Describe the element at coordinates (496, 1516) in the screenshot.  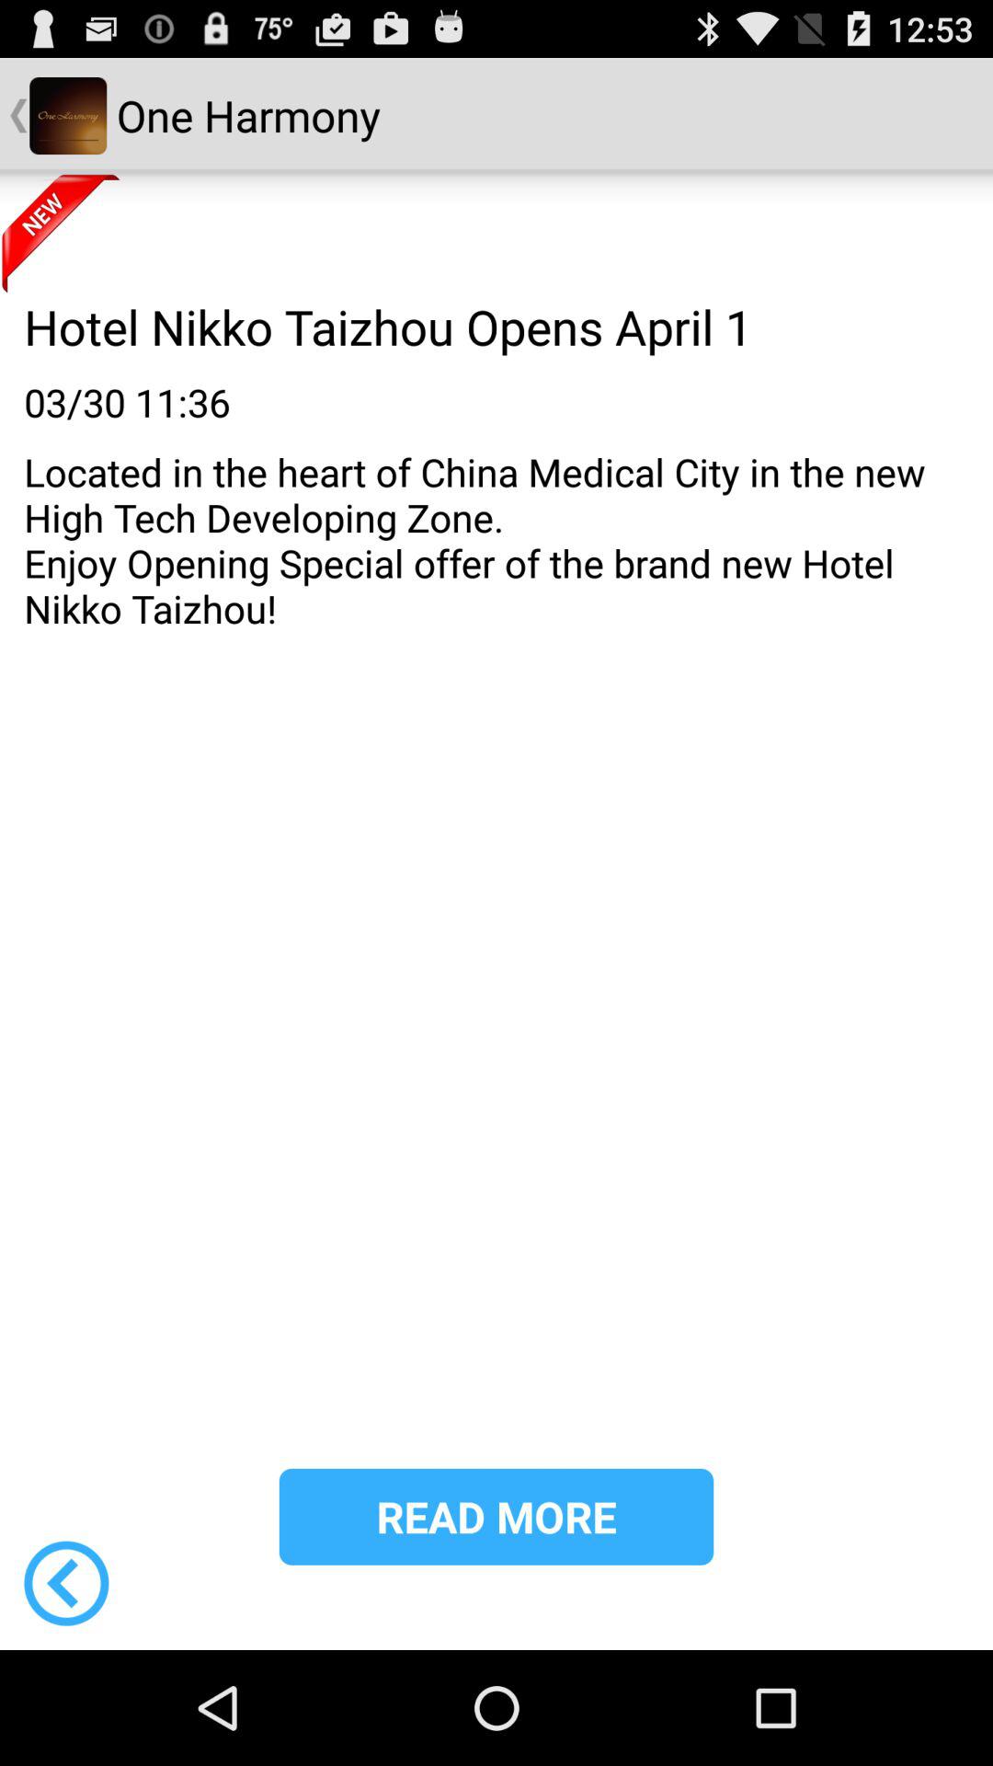
I see `click read more at the bottom` at that location.